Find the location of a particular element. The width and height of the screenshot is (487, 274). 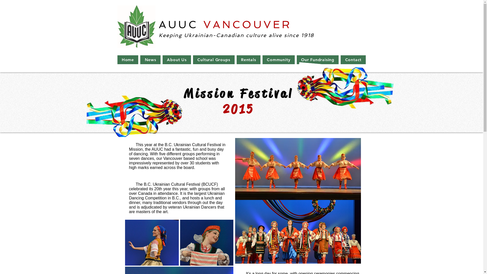

About Us is located at coordinates (177, 60).